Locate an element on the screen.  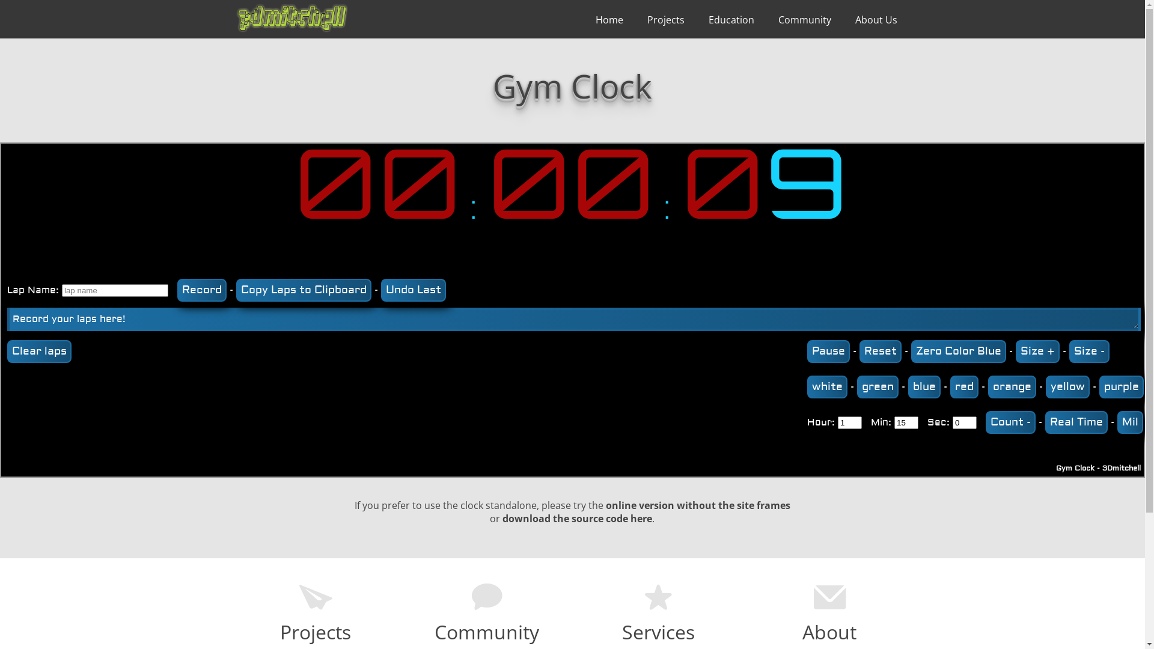
3Dmitchell is located at coordinates (1122, 469).